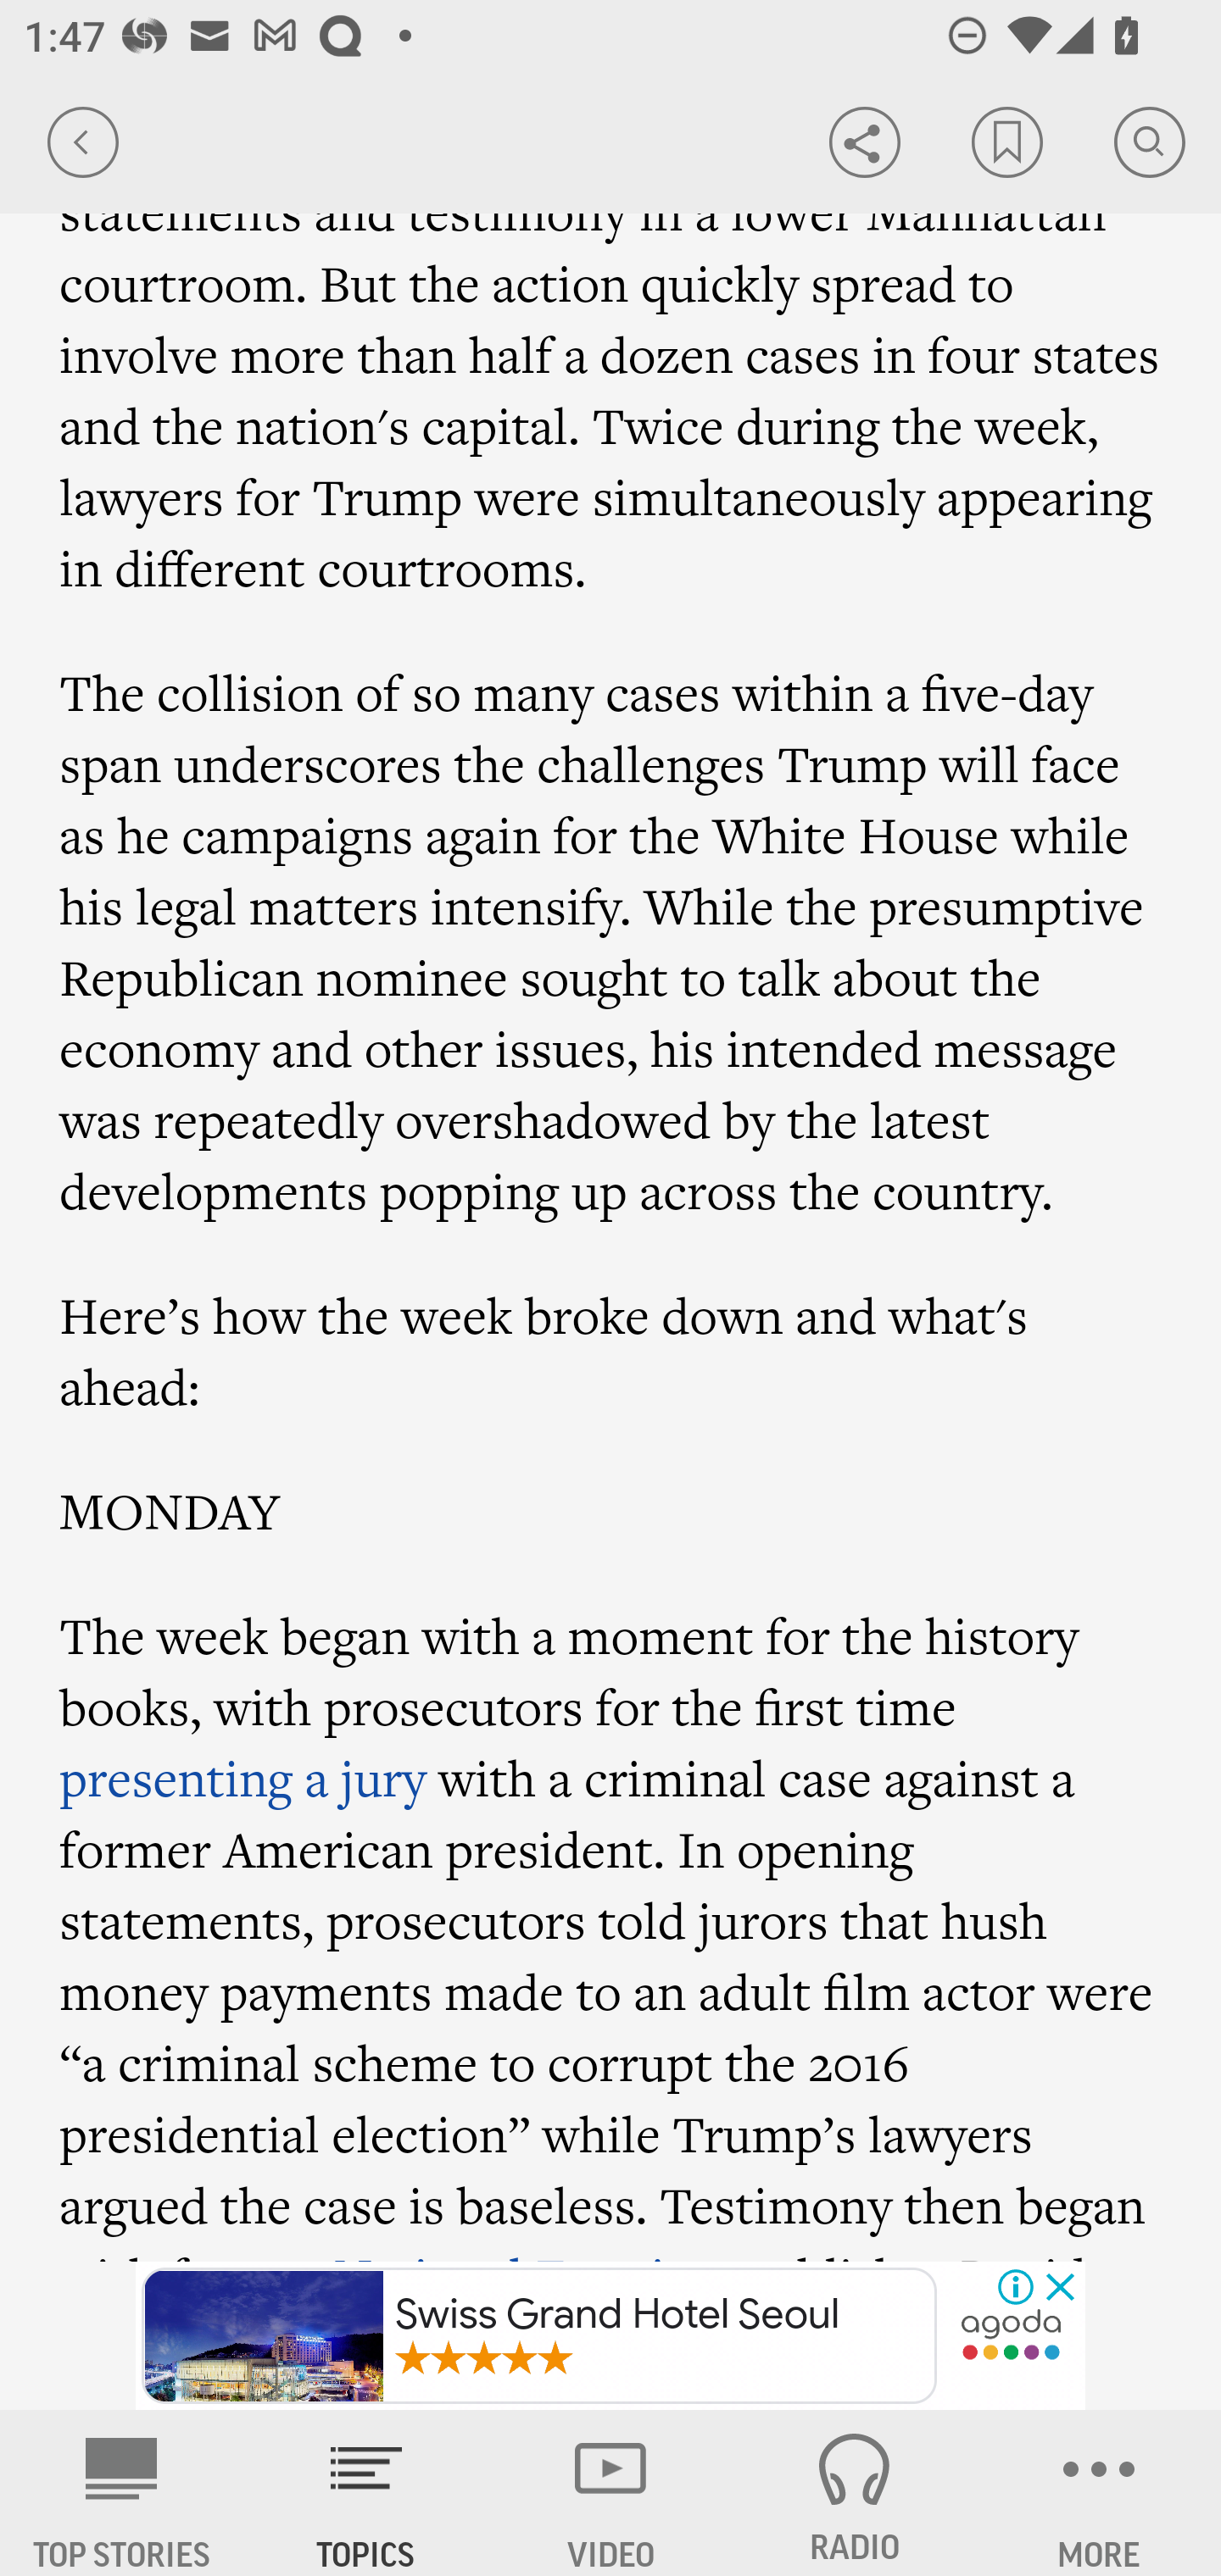 This screenshot has height=2576, width=1221. Describe the element at coordinates (1099, 2493) in the screenshot. I see `MORE` at that location.